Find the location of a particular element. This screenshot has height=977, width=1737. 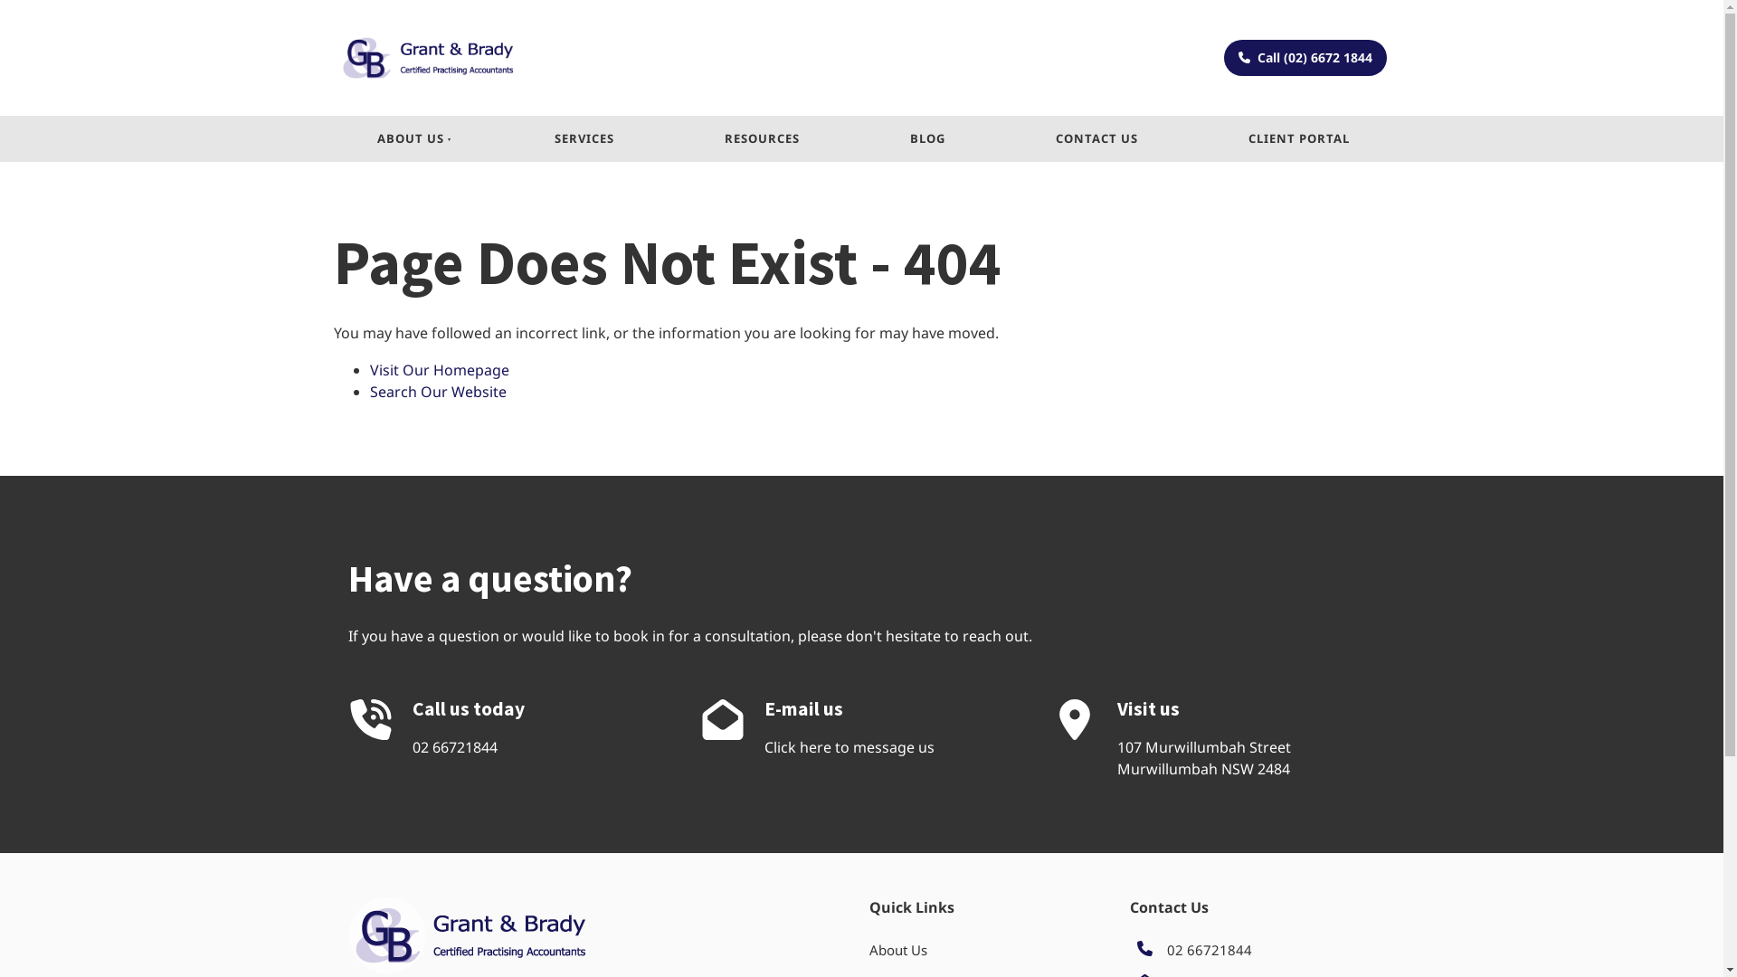

02 66721844 is located at coordinates (1210, 950).